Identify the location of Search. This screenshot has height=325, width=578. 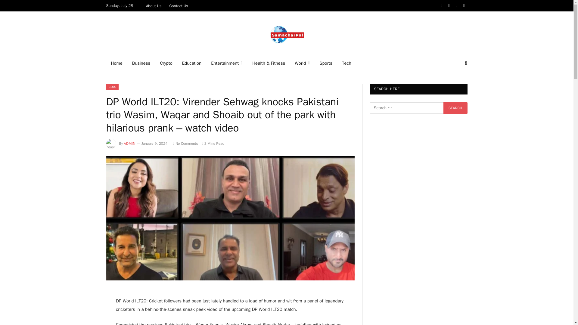
(455, 108).